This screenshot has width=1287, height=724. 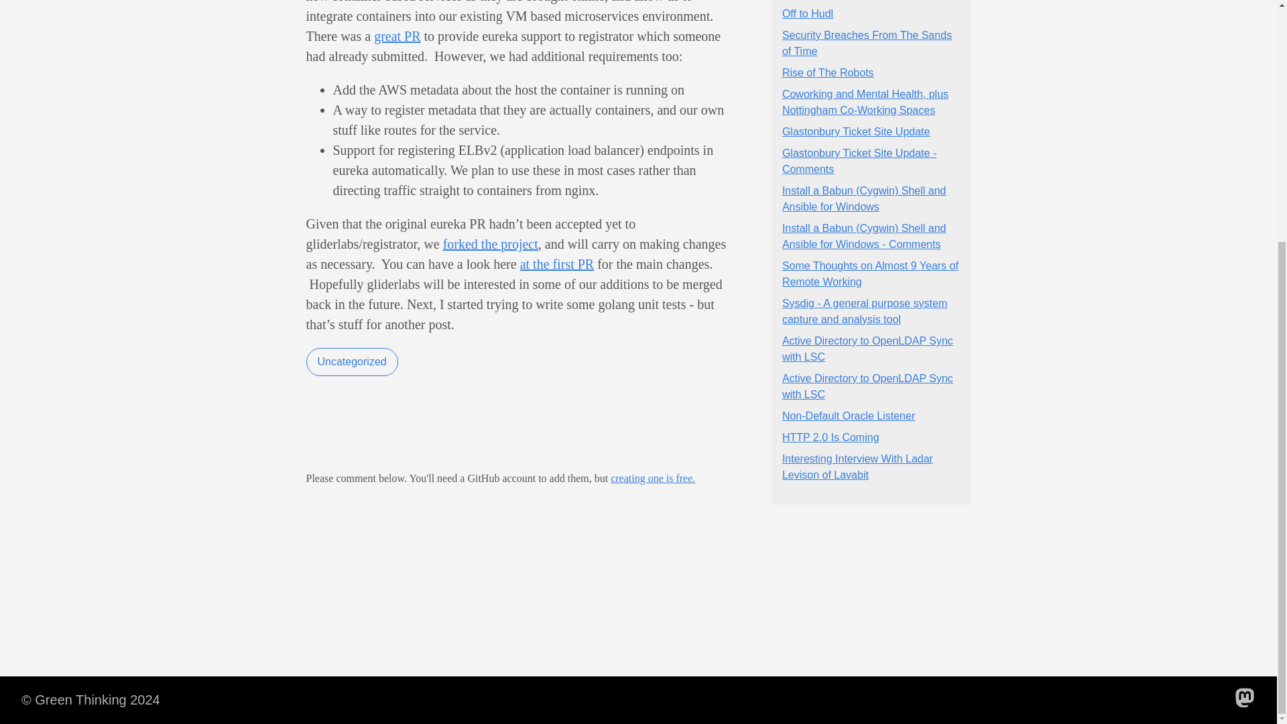 I want to click on Interesting Interview With Ladar Levison of Lavabit, so click(x=858, y=467).